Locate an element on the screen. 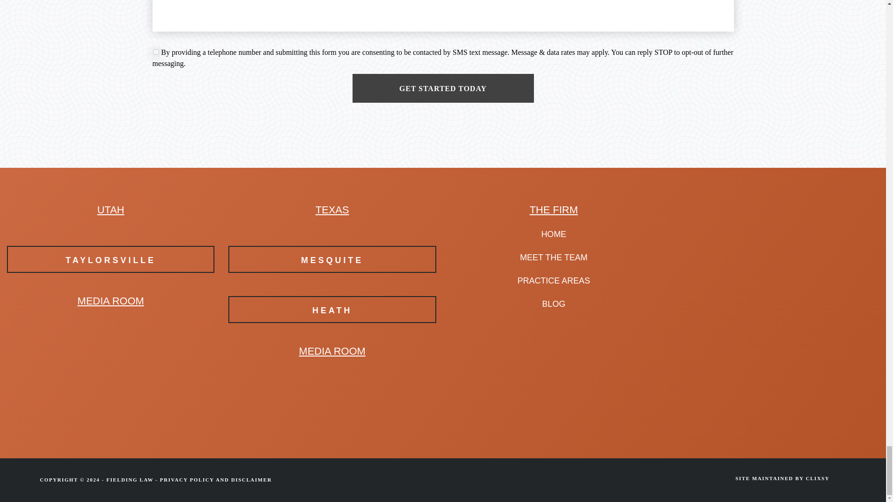  UTAH is located at coordinates (111, 210).